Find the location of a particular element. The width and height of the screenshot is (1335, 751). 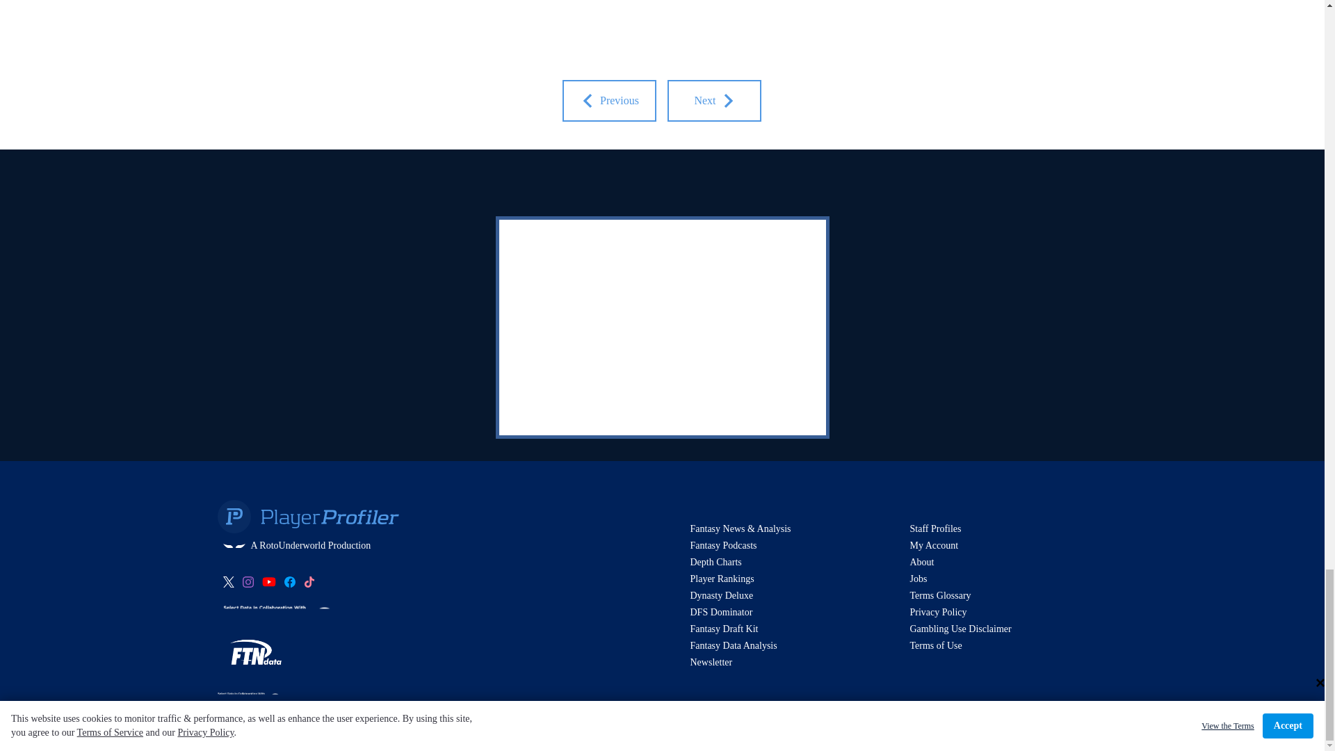

RotoUnderworld on Instagram is located at coordinates (248, 581).